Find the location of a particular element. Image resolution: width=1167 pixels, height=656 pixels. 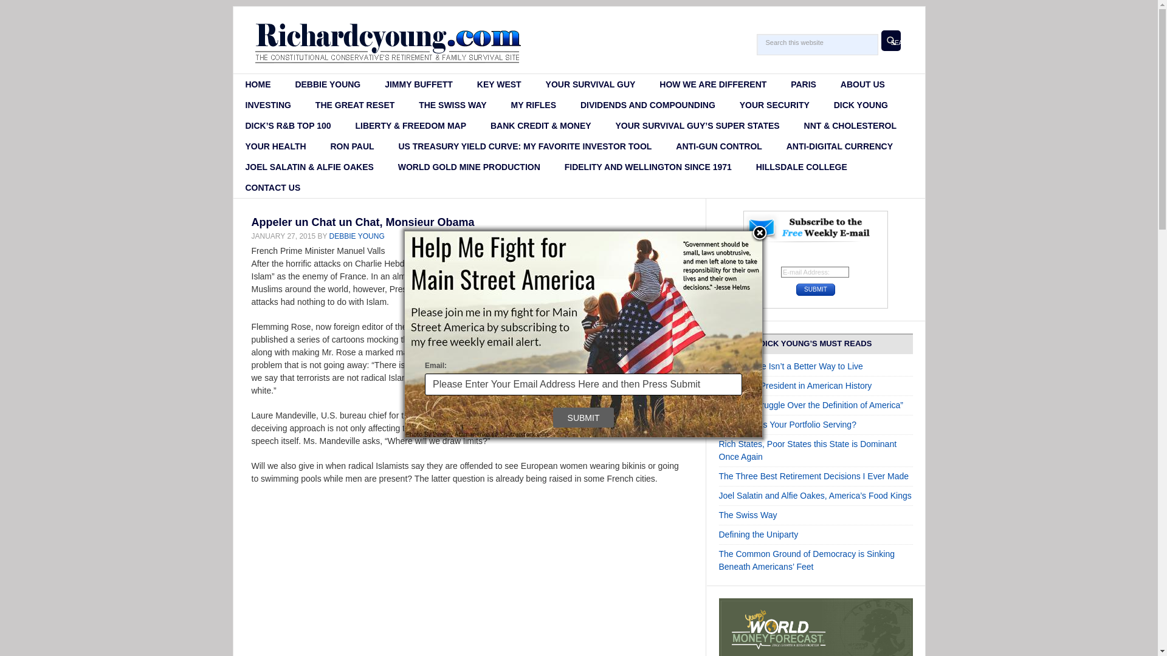

INVESTING is located at coordinates (269, 104).